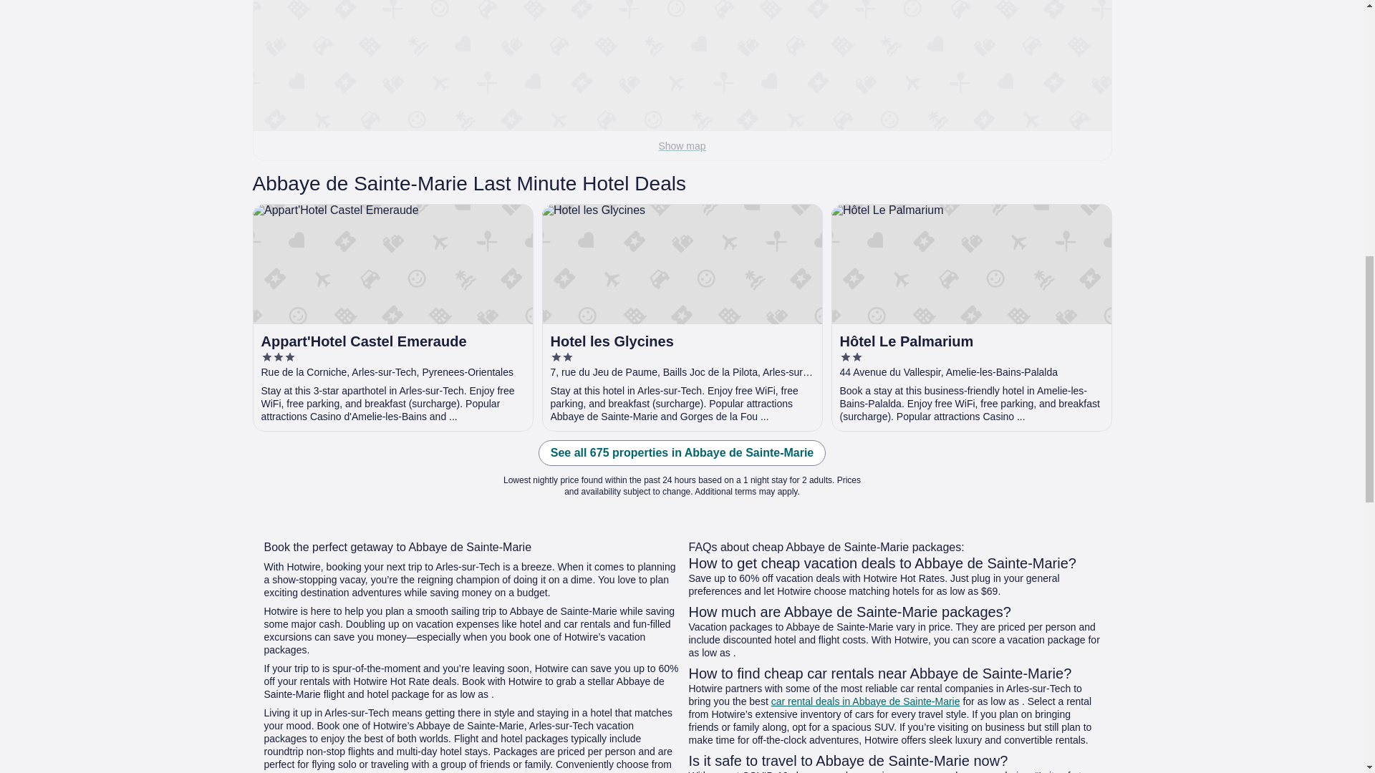 The width and height of the screenshot is (1375, 773). I want to click on car rental deals in Abbaye de Sainte-Marie, so click(865, 701).